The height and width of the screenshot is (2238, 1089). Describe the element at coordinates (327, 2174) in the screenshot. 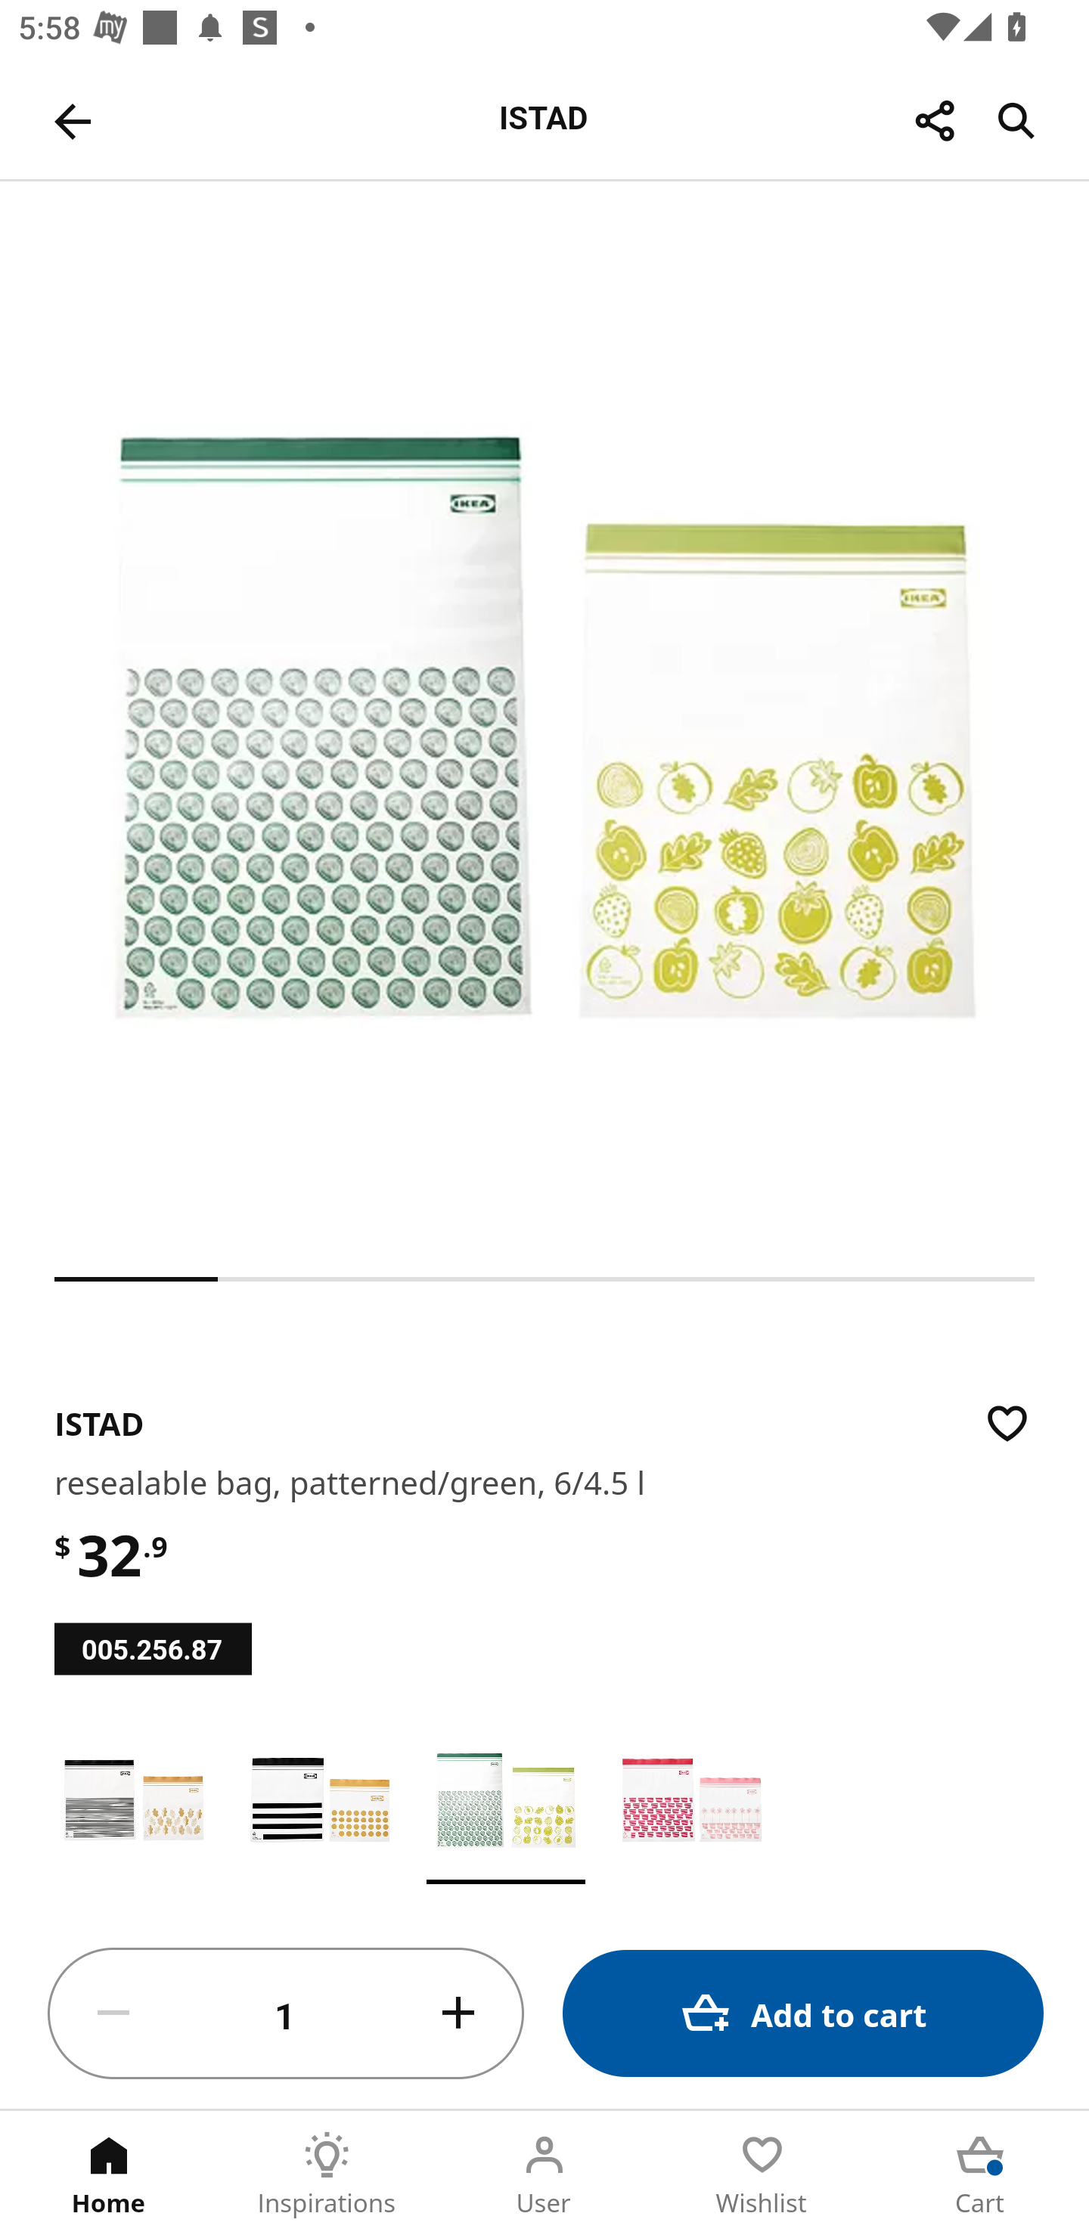

I see `Inspirations
Tab 2 of 5` at that location.